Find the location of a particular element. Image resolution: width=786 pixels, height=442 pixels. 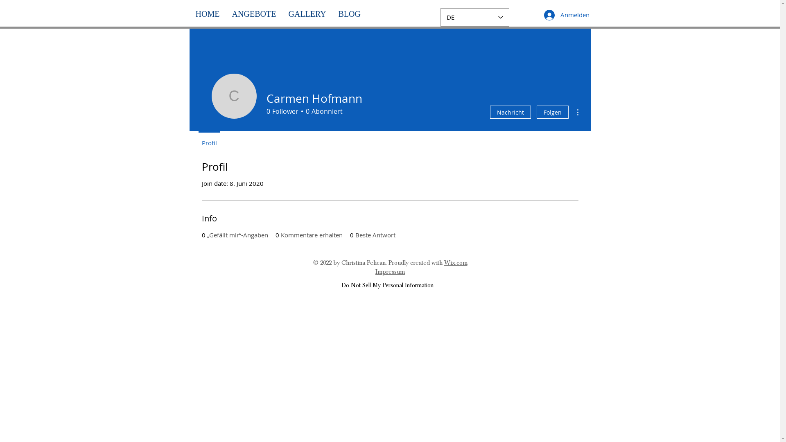

0
Follower is located at coordinates (282, 111).